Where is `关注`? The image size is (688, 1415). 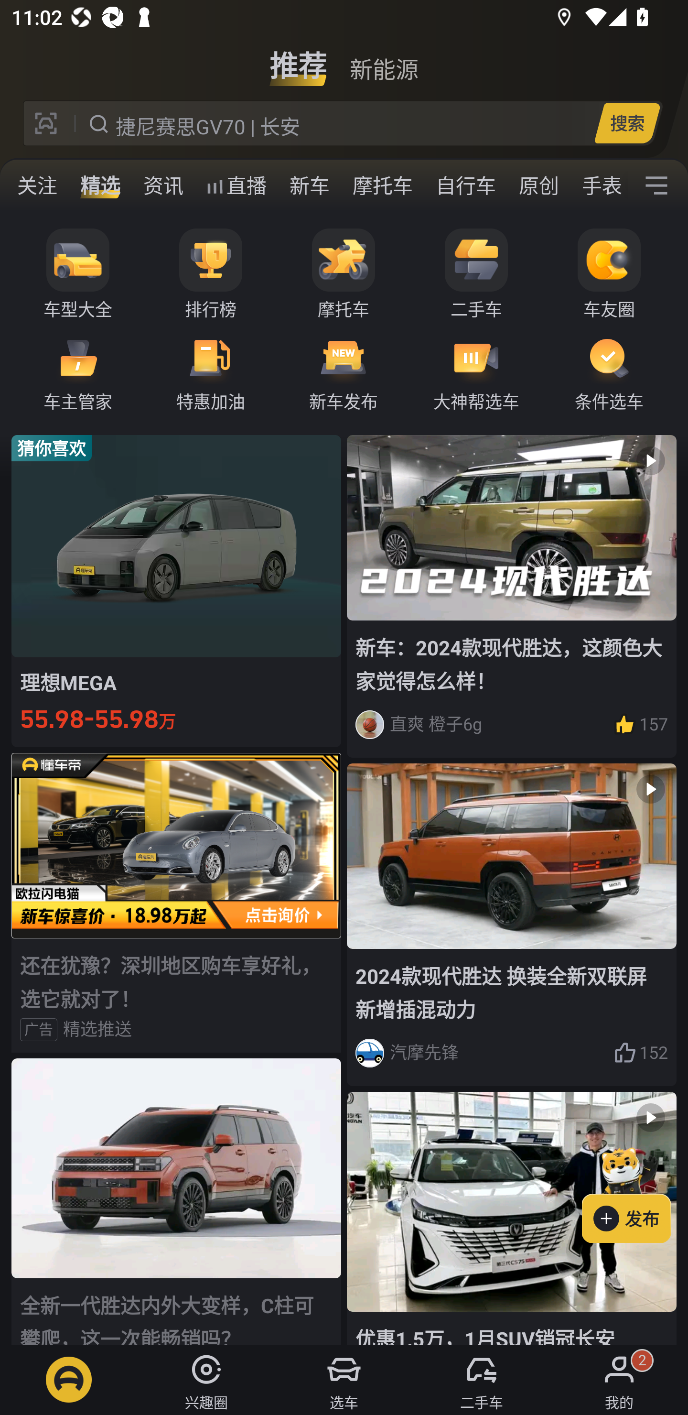 关注 is located at coordinates (37, 185).